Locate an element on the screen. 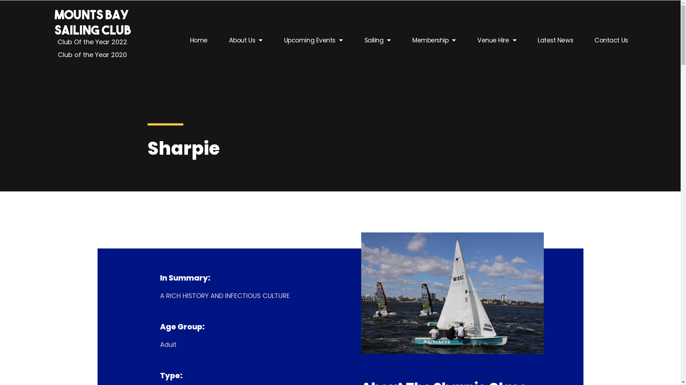  Venue Hire is located at coordinates (497, 40).